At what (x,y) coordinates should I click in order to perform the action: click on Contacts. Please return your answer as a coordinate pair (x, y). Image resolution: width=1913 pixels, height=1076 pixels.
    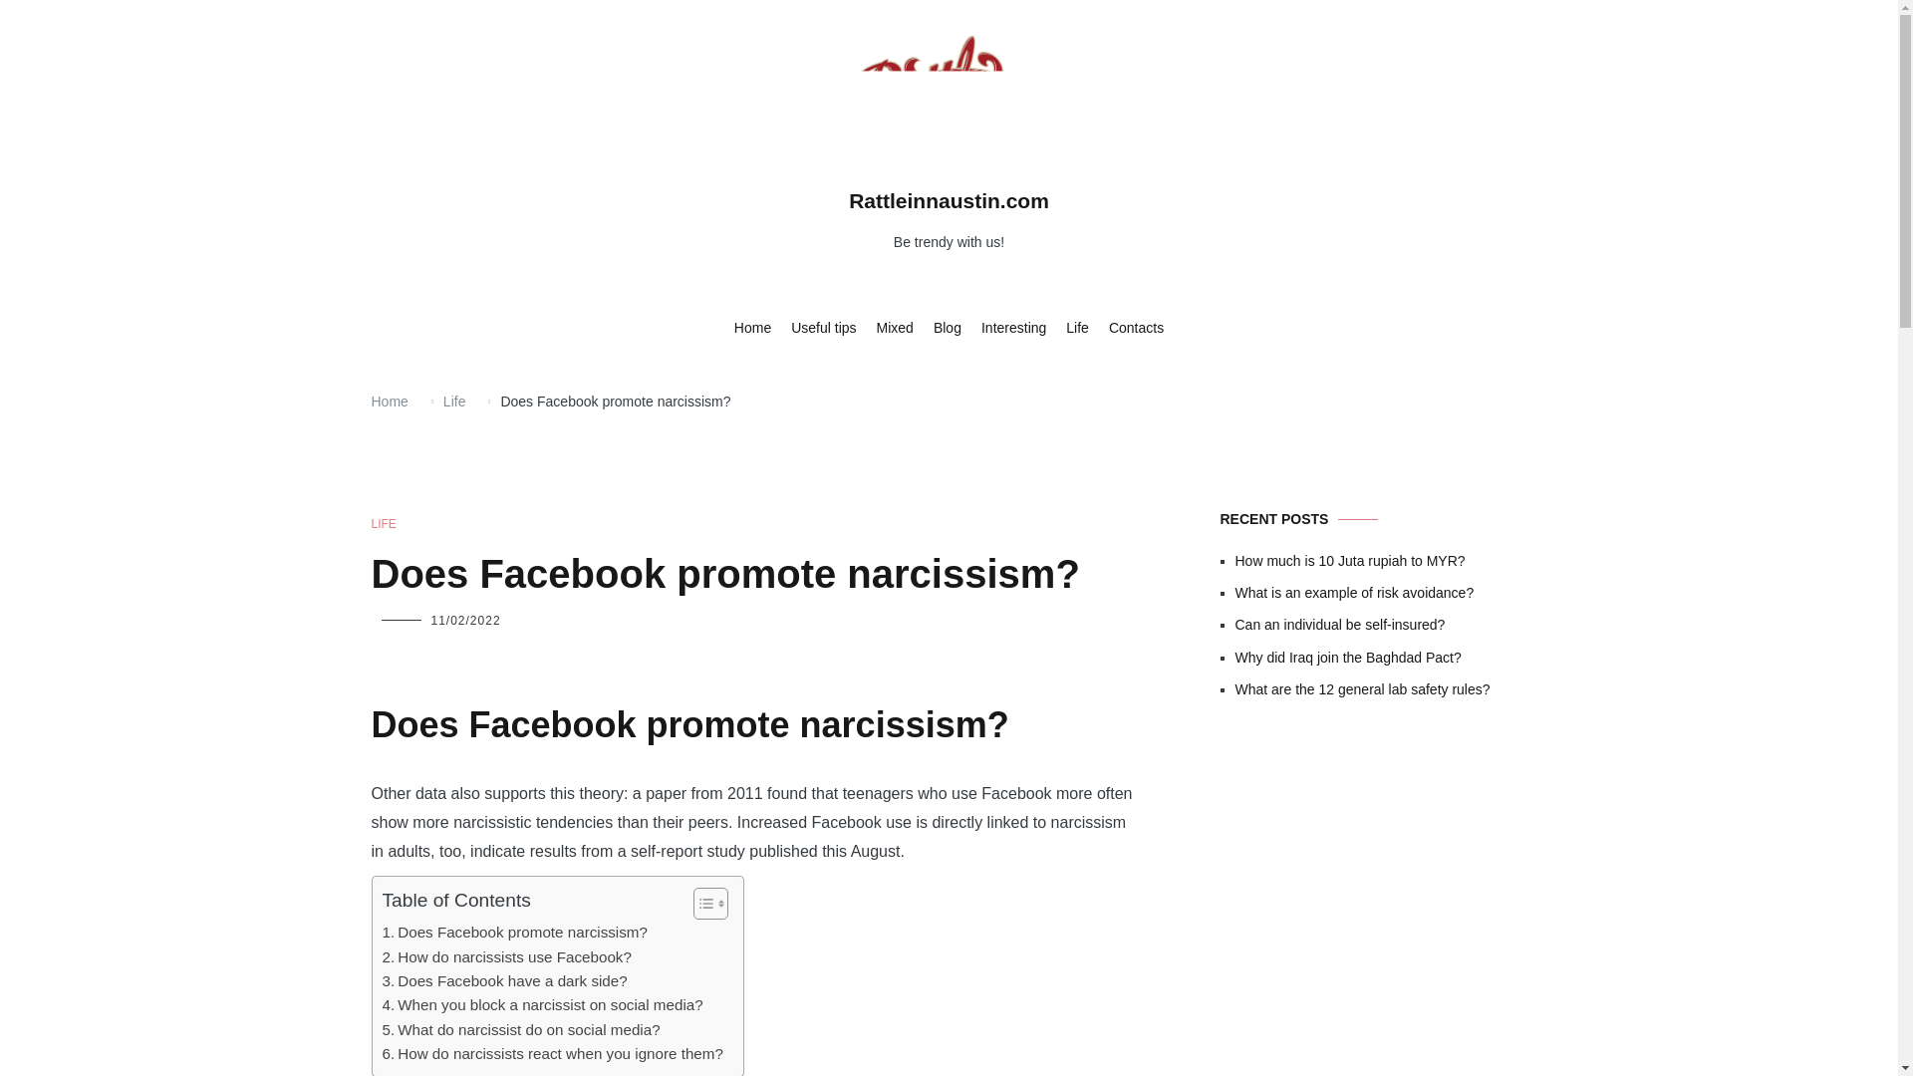
    Looking at the image, I should click on (1136, 329).